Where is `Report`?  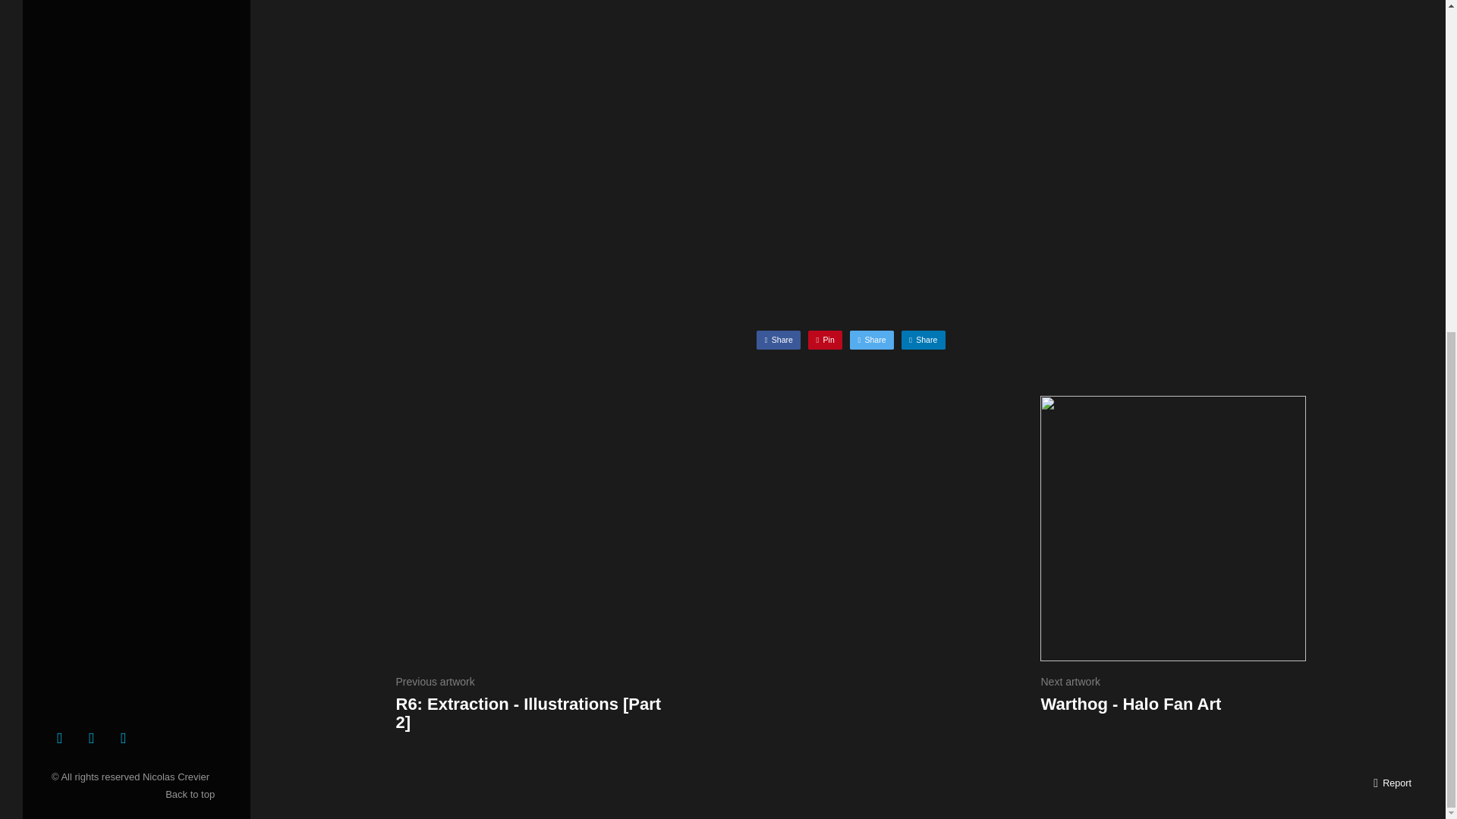
Report is located at coordinates (1392, 783).